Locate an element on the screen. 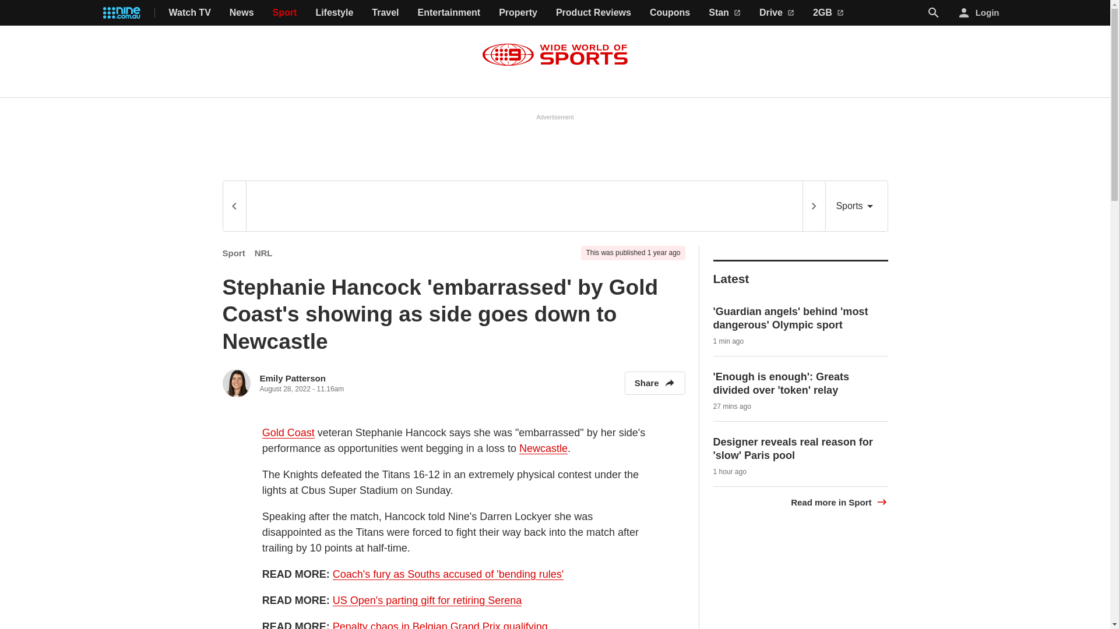 This screenshot has height=629, width=1119. Gold Coast is located at coordinates (288, 433).